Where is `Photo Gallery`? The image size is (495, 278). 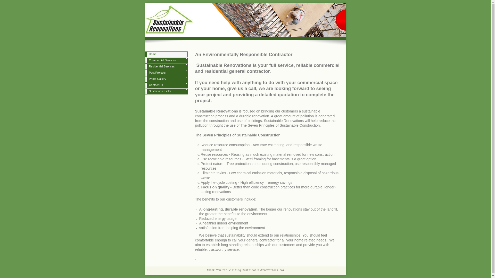
Photo Gallery is located at coordinates (166, 79).